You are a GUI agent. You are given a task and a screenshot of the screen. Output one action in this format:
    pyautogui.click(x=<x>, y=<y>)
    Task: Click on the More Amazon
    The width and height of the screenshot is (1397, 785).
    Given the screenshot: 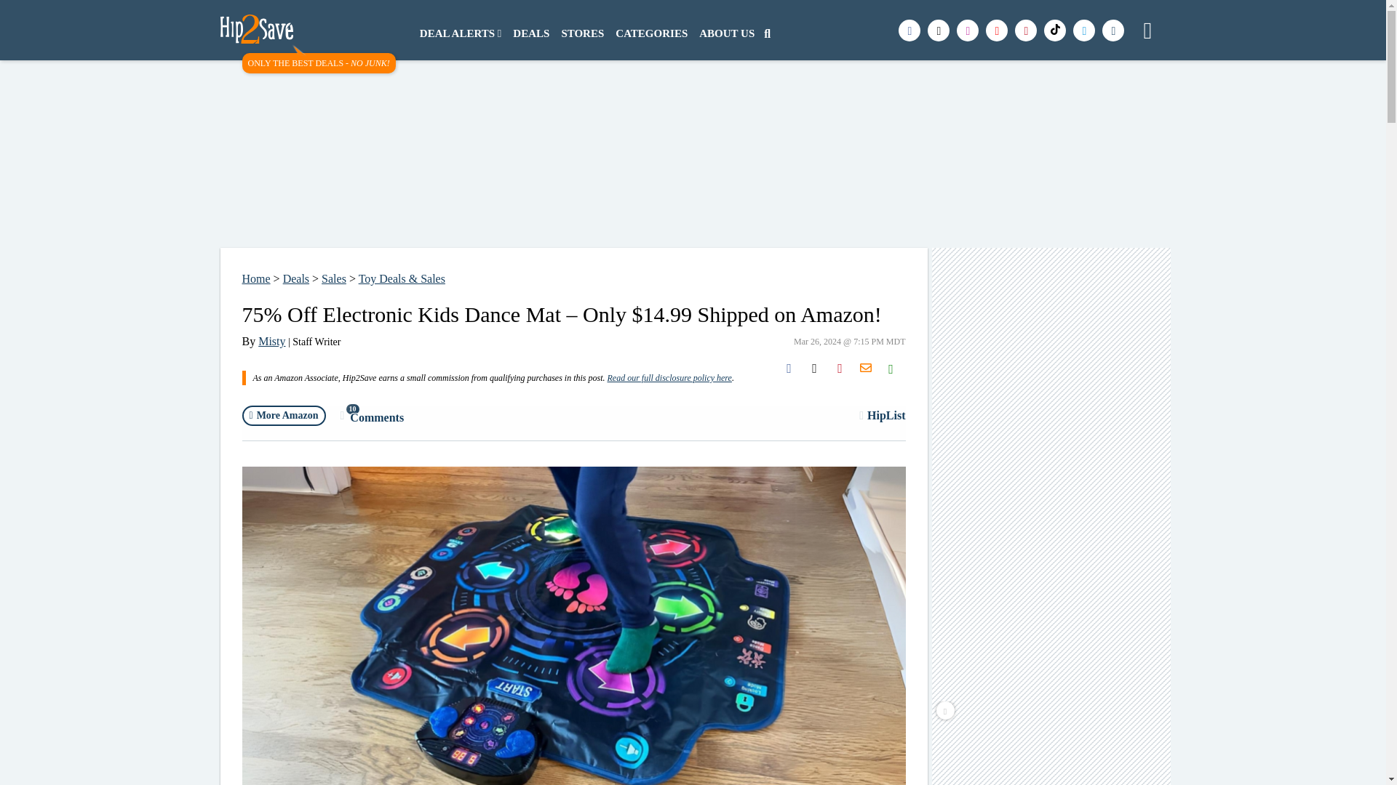 What is the action you would take?
    pyautogui.click(x=284, y=416)
    